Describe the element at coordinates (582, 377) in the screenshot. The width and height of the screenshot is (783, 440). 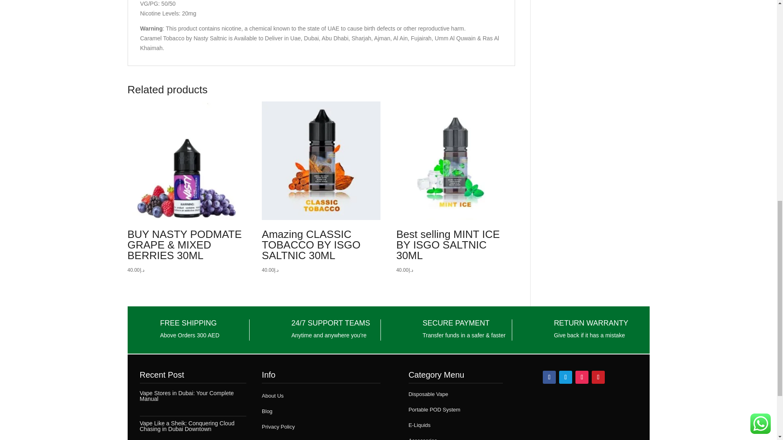
I see `Follow on Instagram` at that location.